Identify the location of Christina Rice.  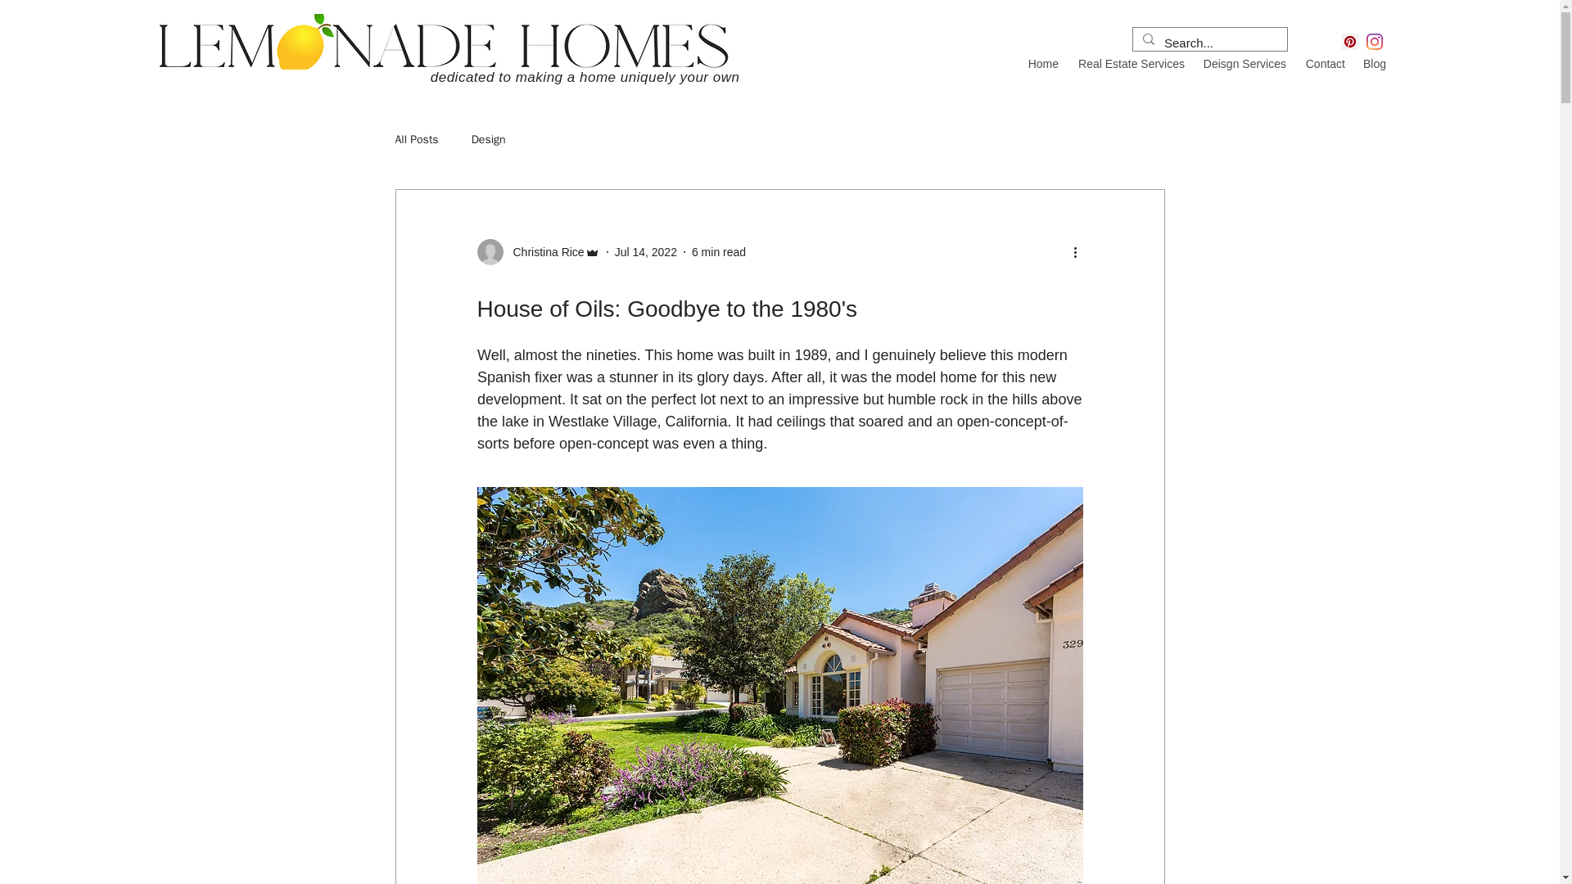
(537, 252).